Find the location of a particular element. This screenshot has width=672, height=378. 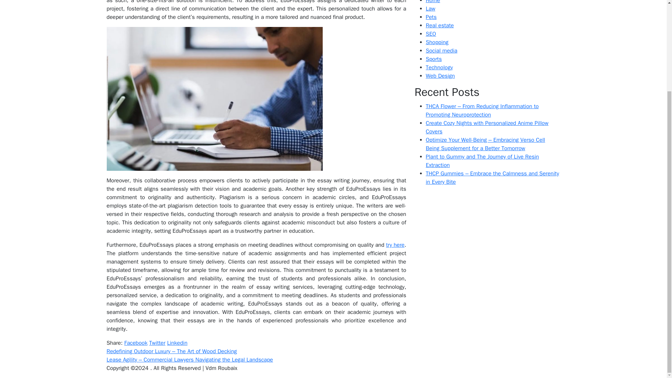

Facebook is located at coordinates (136, 343).